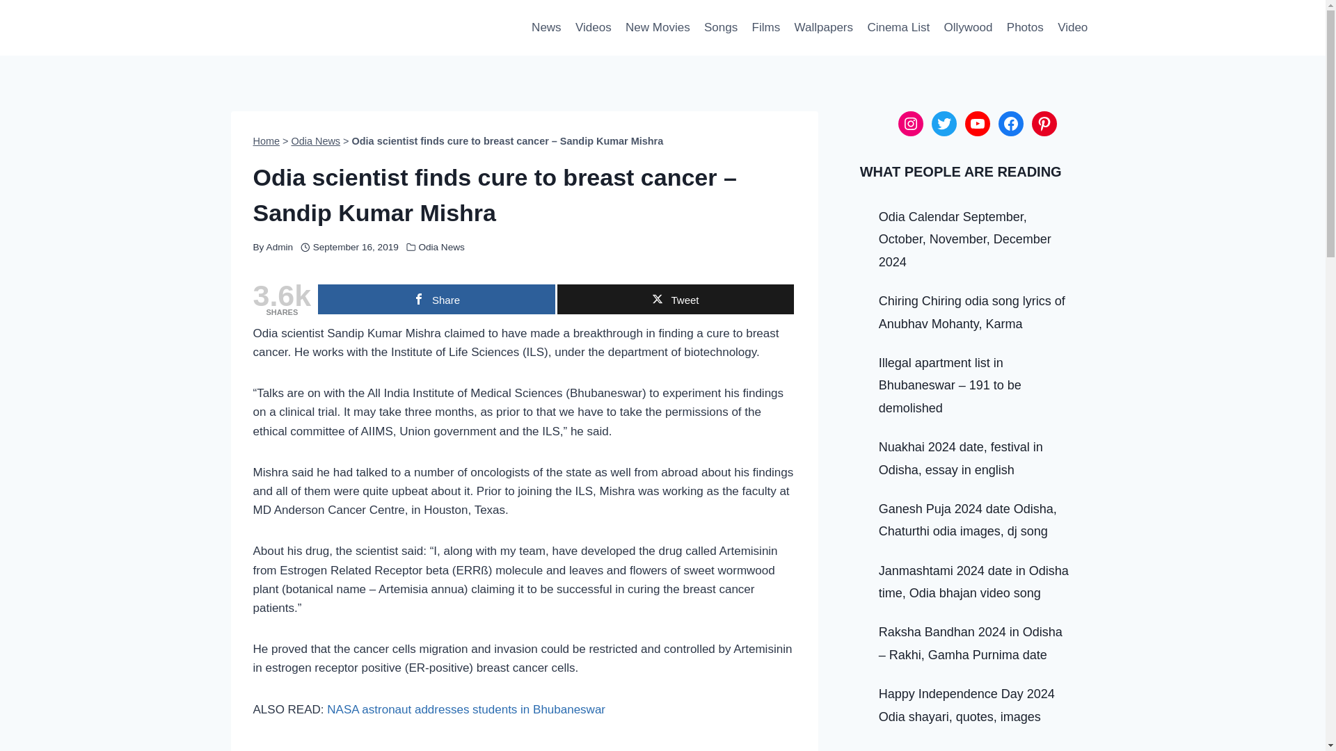 This screenshot has width=1336, height=751. What do you see at coordinates (593, 28) in the screenshot?
I see `Videos` at bounding box center [593, 28].